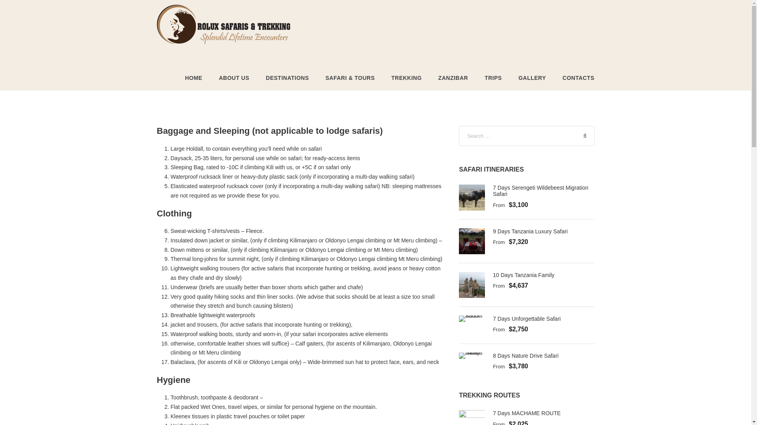 This screenshot has height=425, width=757. What do you see at coordinates (223, 24) in the screenshot?
I see `logo` at bounding box center [223, 24].